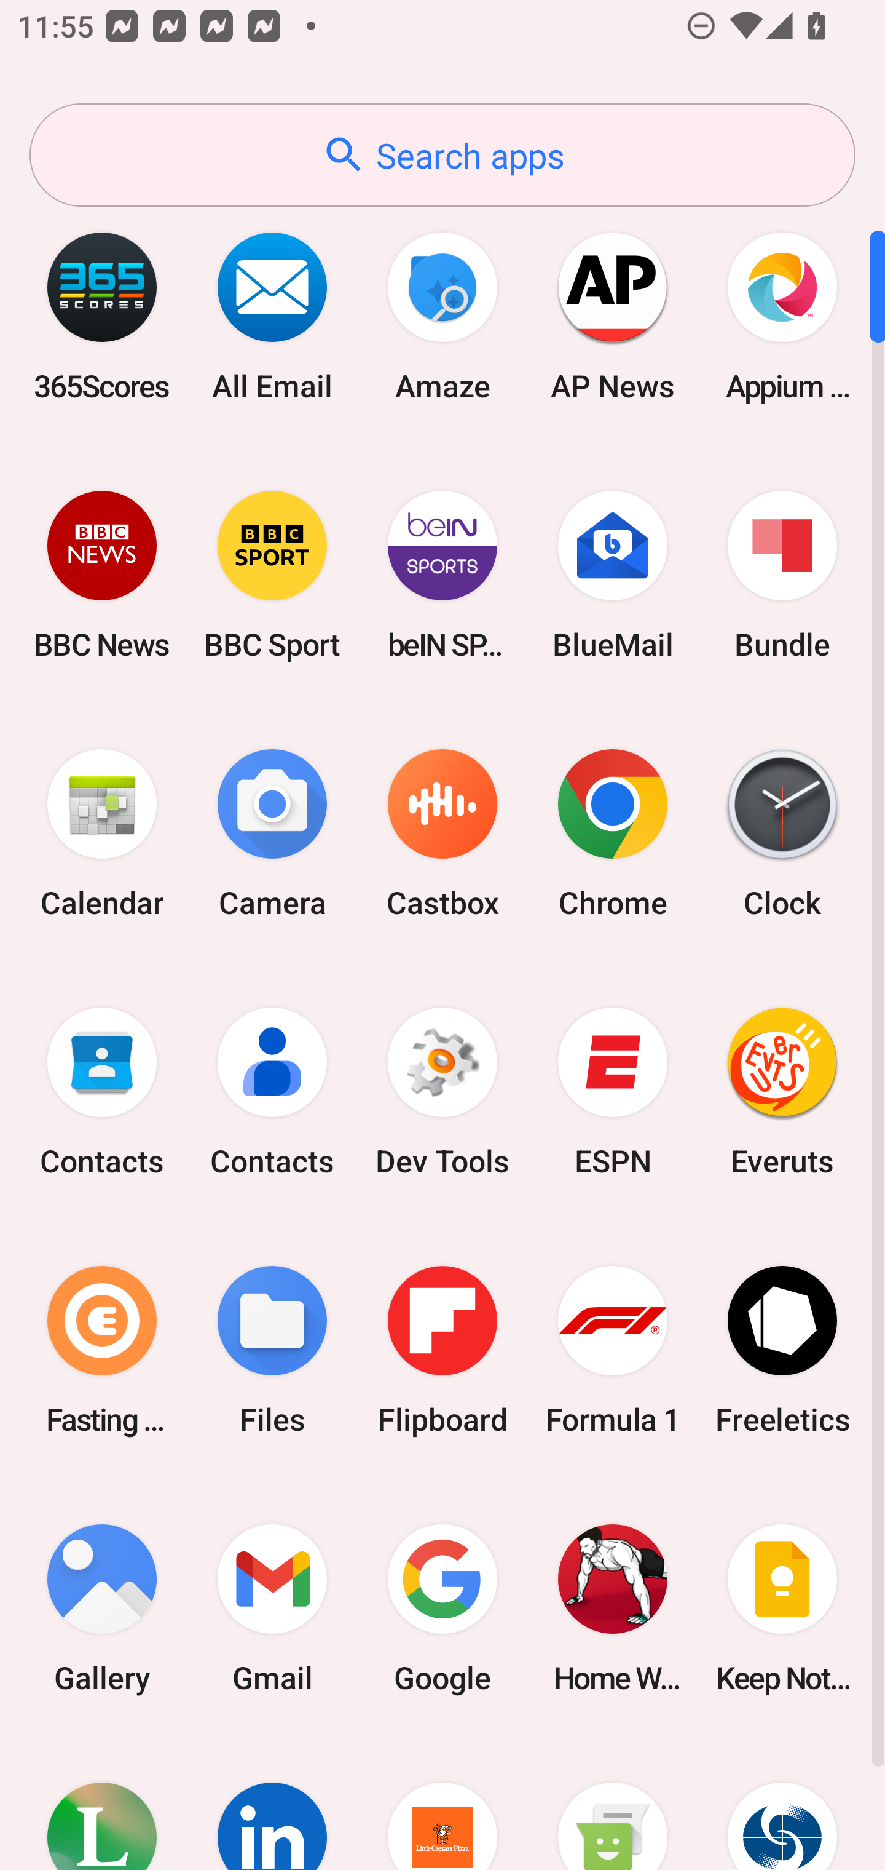  I want to click on Gallery, so click(102, 1608).